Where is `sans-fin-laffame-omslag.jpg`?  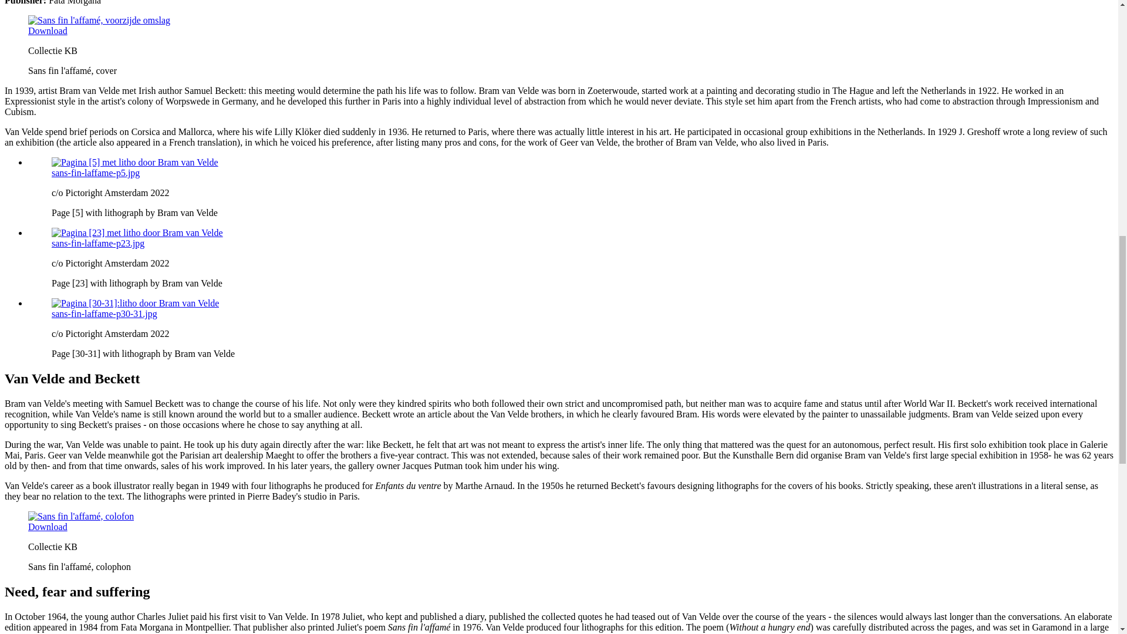 sans-fin-laffame-omslag.jpg is located at coordinates (48, 31).